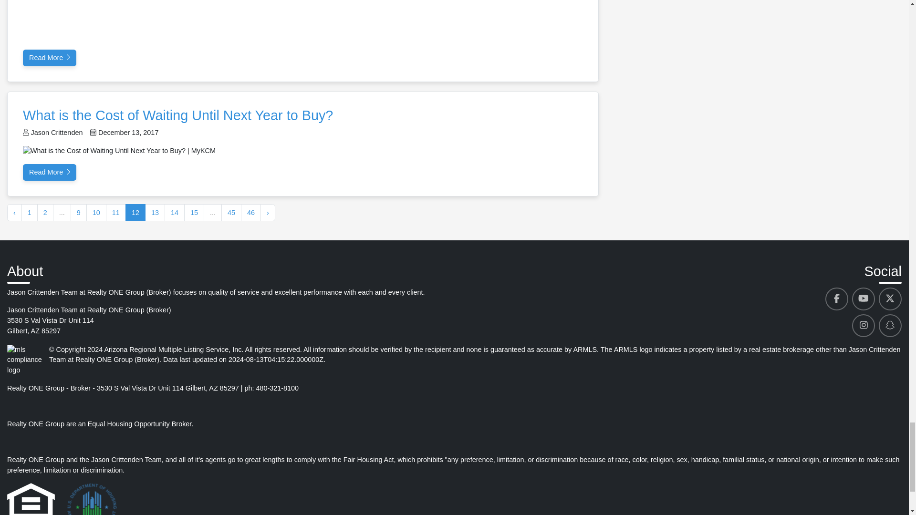 This screenshot has height=515, width=916. I want to click on Read More, so click(50, 173).